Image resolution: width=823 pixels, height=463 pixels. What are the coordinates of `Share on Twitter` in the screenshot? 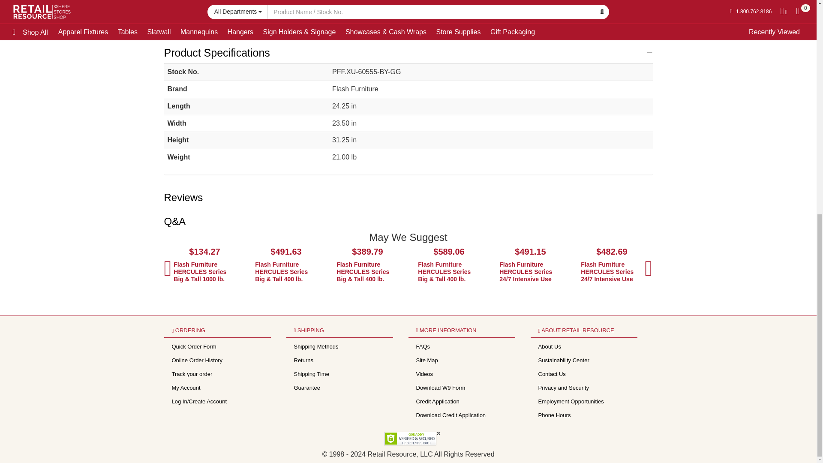 It's located at (460, 27).